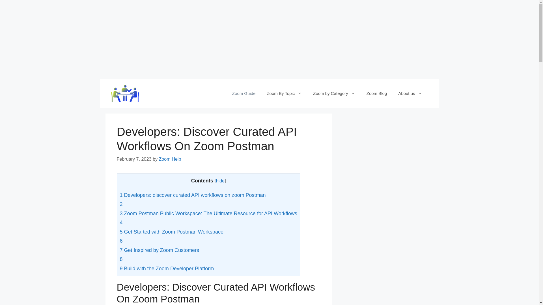 The image size is (543, 305). I want to click on Zoom Guide, so click(244, 93).